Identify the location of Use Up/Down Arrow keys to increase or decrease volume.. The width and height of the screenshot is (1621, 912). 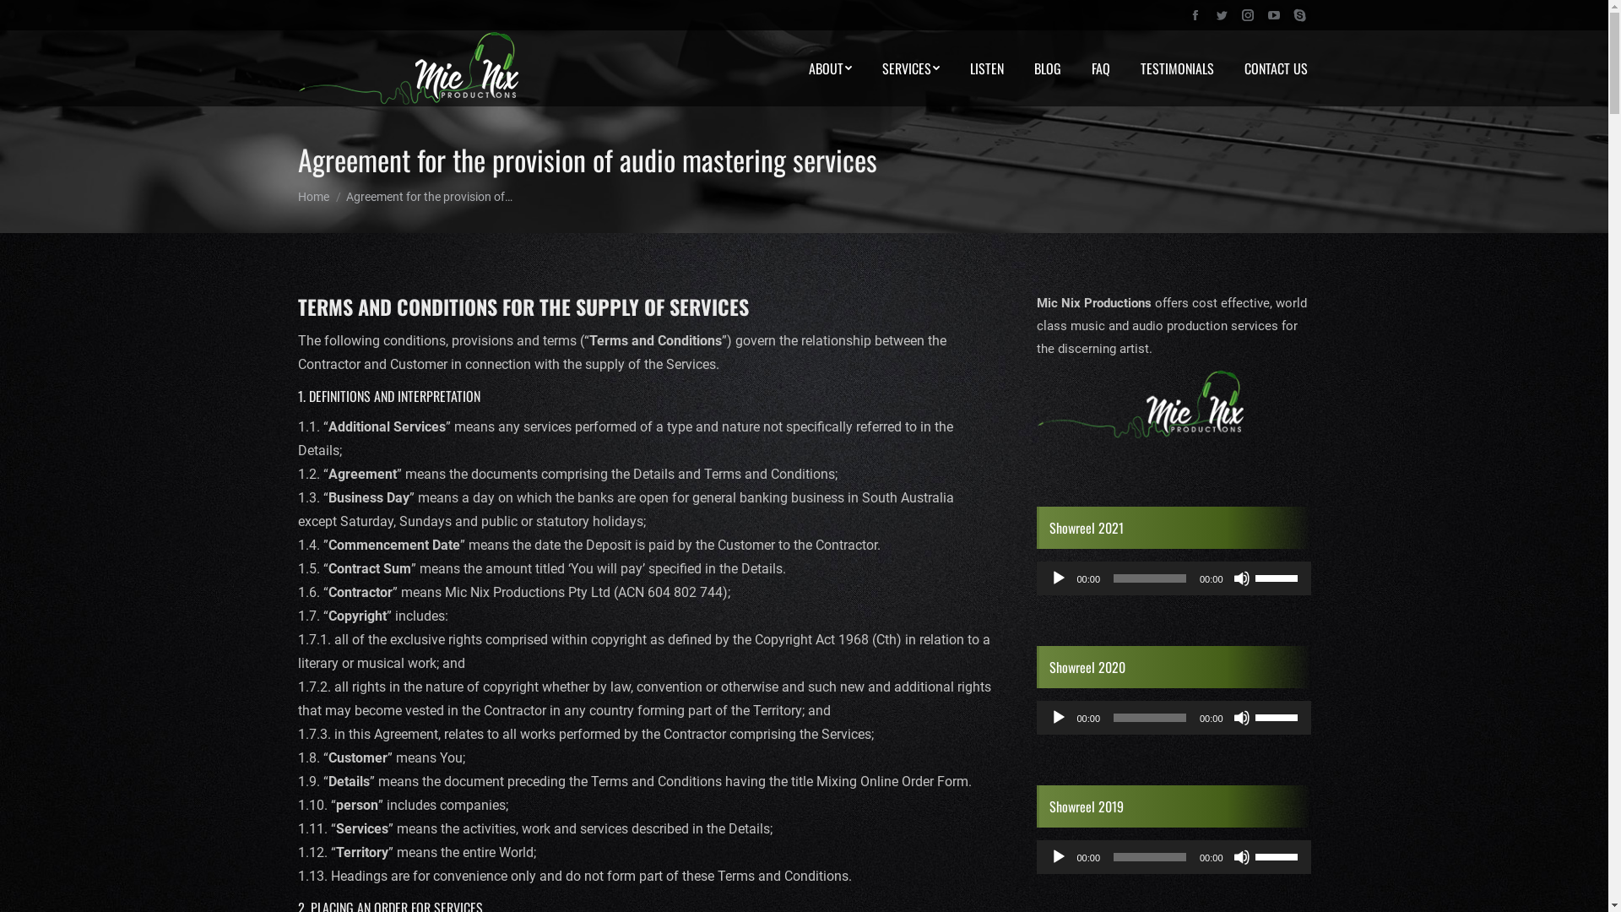
(1278, 716).